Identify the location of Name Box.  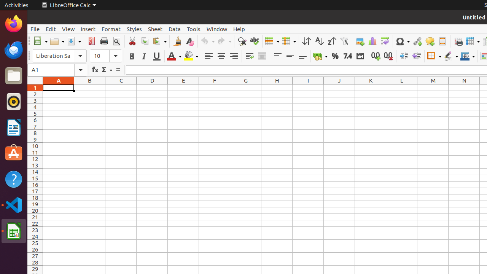
(57, 70).